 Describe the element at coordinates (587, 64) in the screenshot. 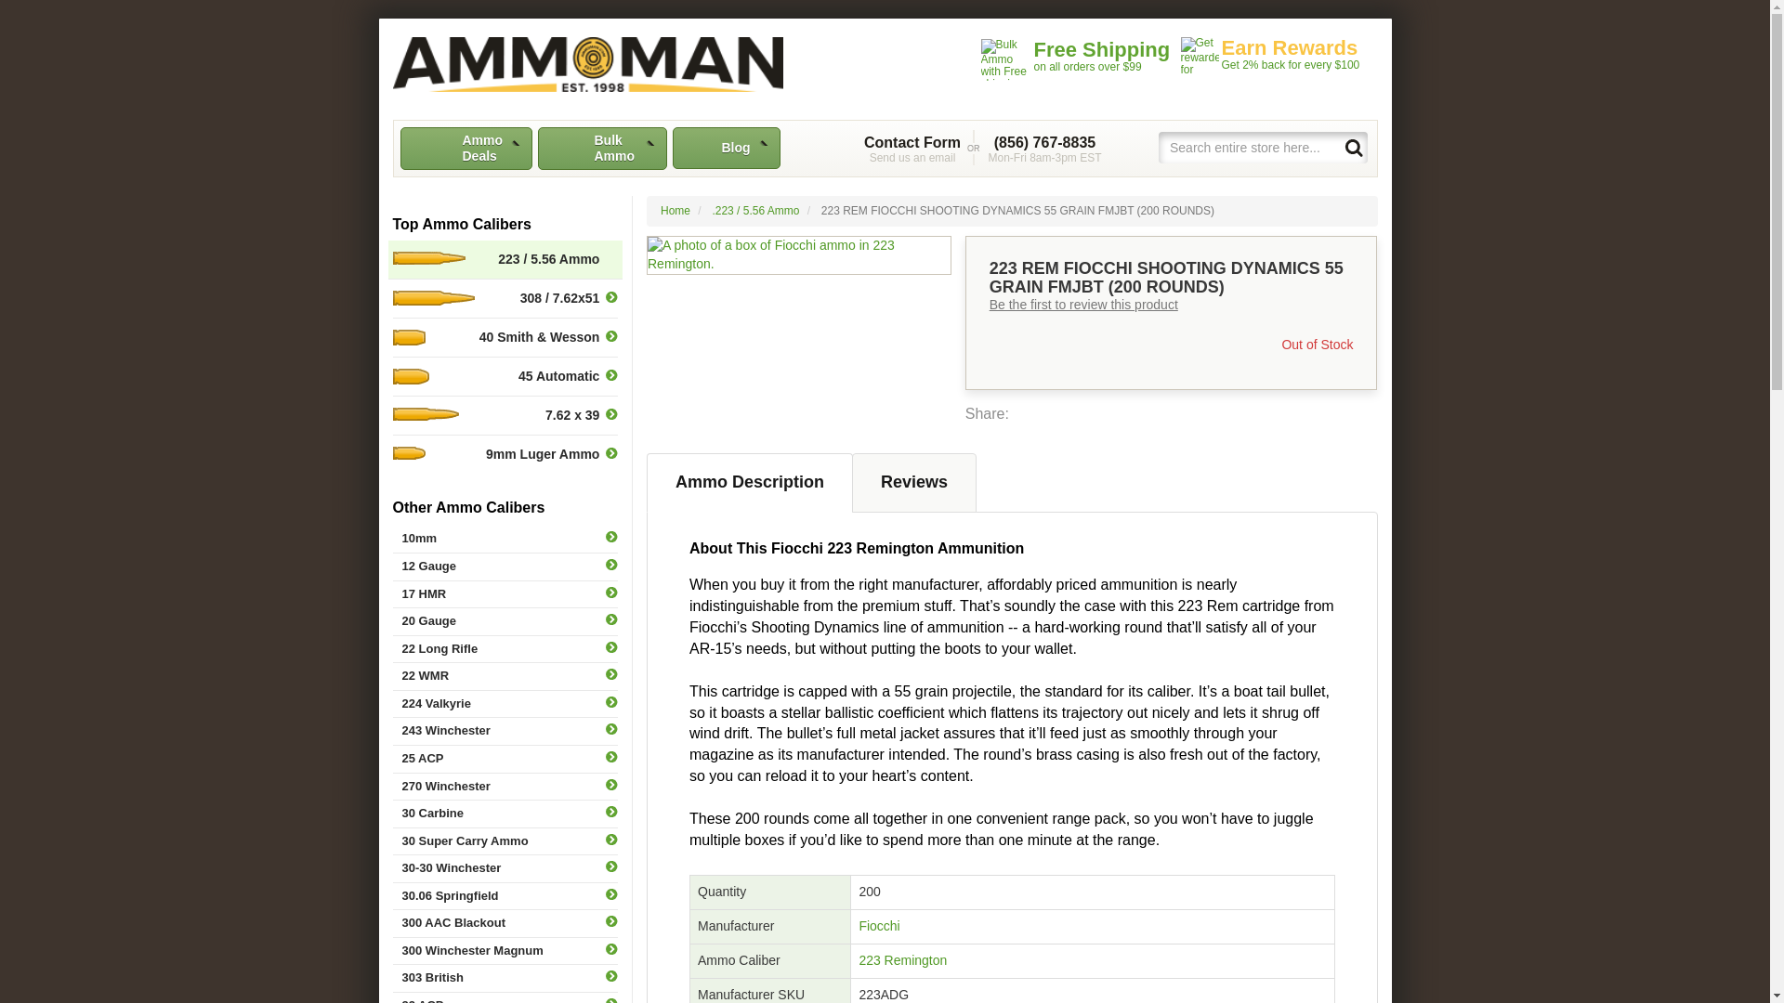

I see `17 HMR` at that location.